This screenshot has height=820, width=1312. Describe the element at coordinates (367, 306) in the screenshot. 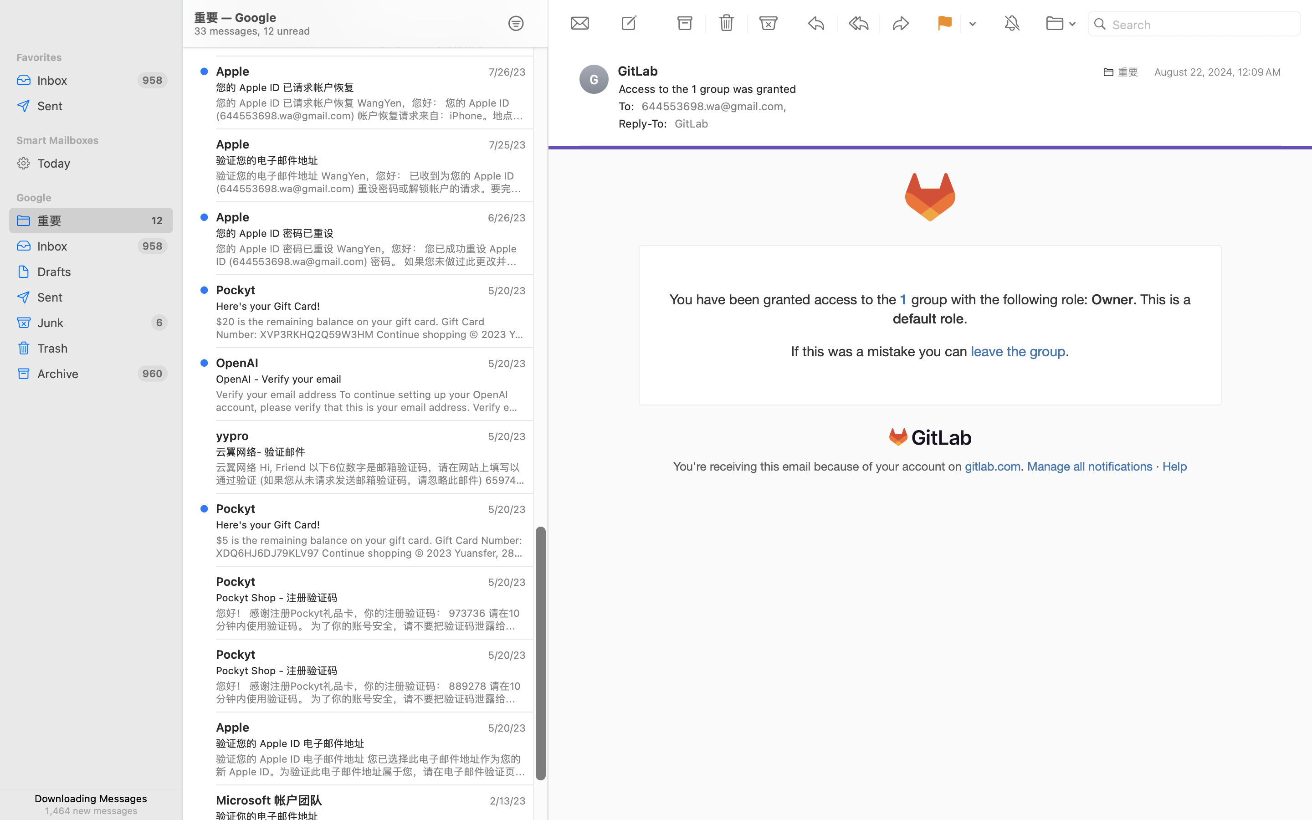

I see `Here's your Gift Card!` at that location.